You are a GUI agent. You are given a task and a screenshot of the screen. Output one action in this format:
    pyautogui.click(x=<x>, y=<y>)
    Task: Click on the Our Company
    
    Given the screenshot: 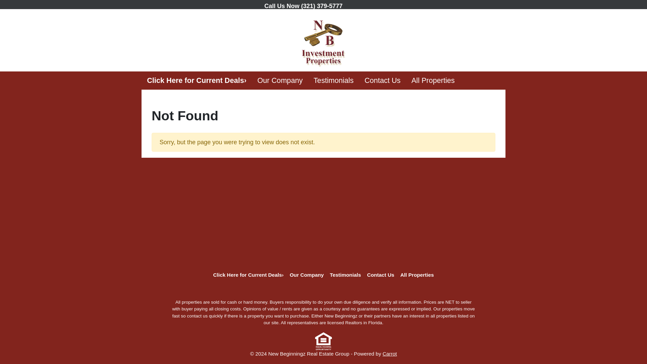 What is the action you would take?
    pyautogui.click(x=280, y=80)
    